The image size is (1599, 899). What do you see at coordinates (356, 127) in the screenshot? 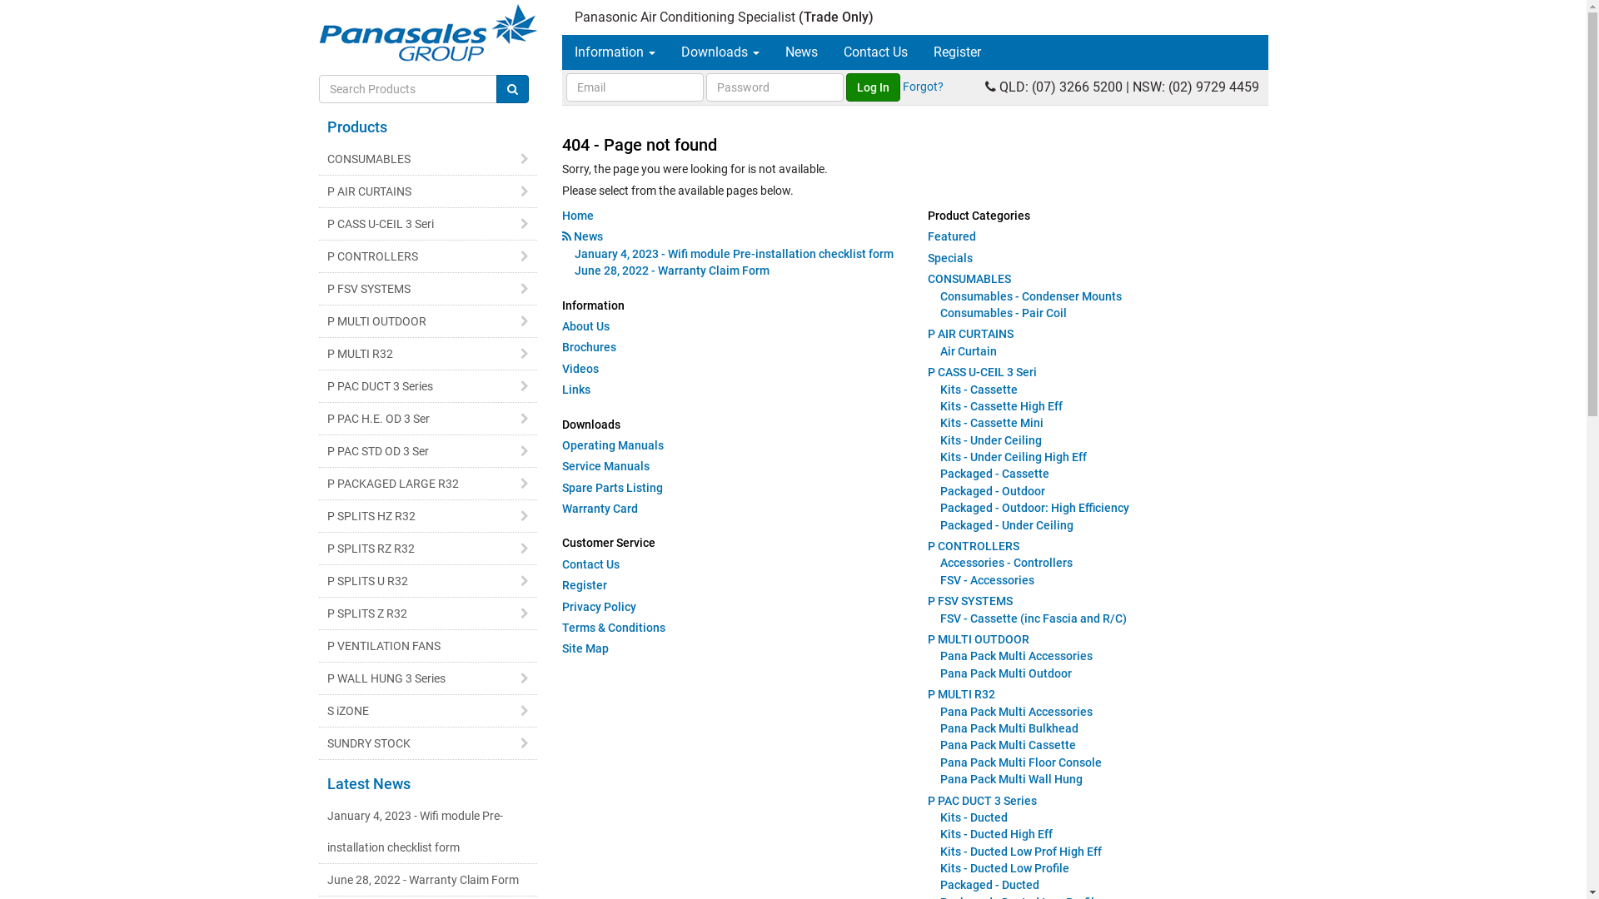
I see `Products` at bounding box center [356, 127].